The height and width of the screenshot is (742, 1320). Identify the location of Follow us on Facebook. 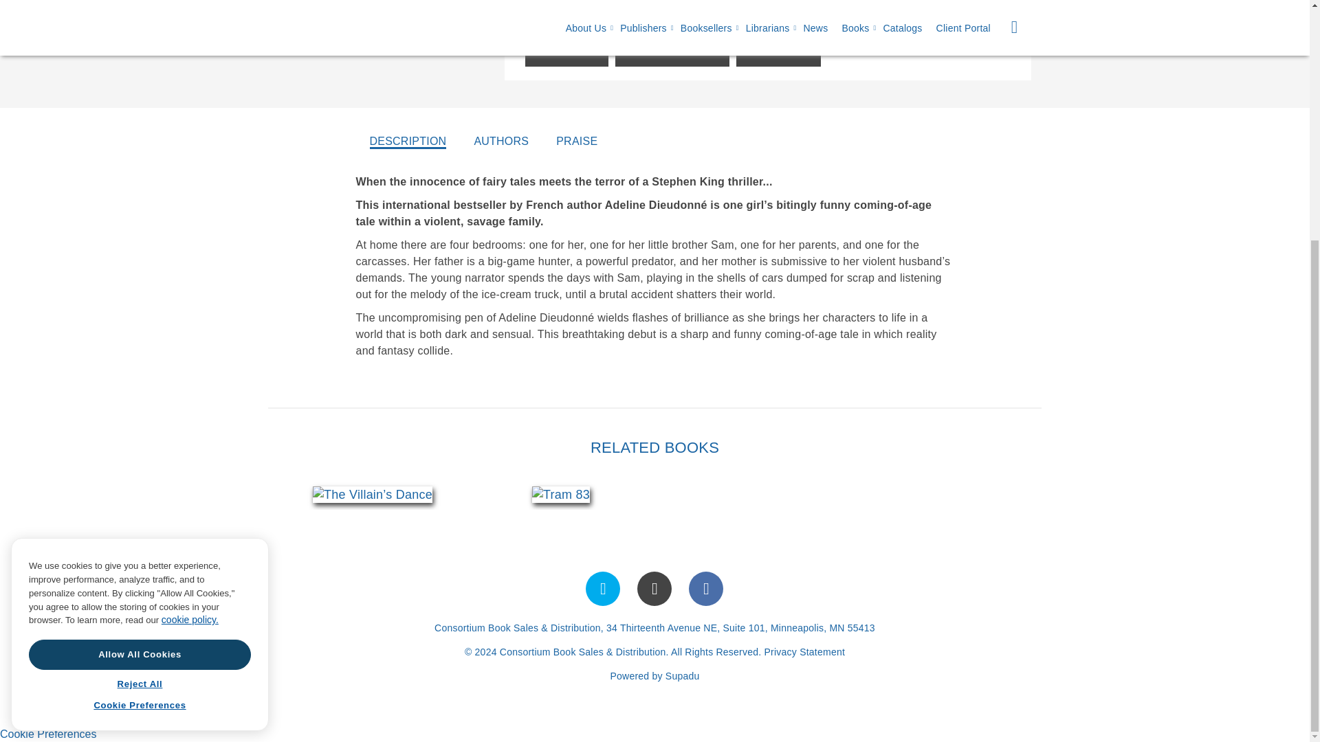
(706, 588).